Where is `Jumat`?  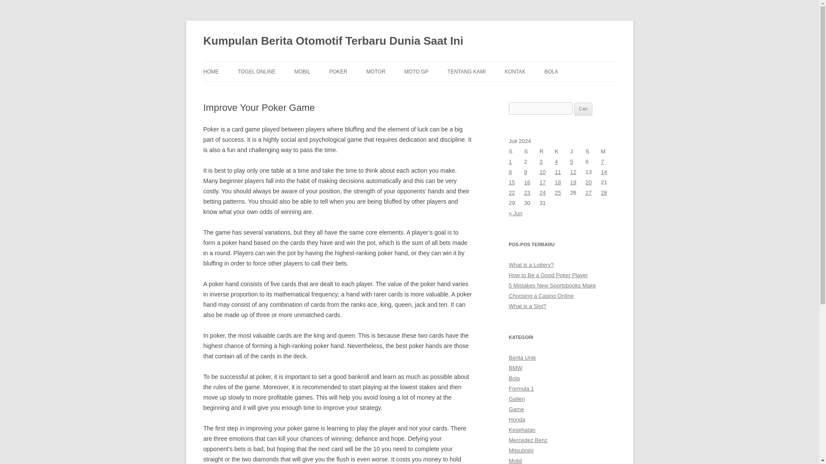
Jumat is located at coordinates (577, 152).